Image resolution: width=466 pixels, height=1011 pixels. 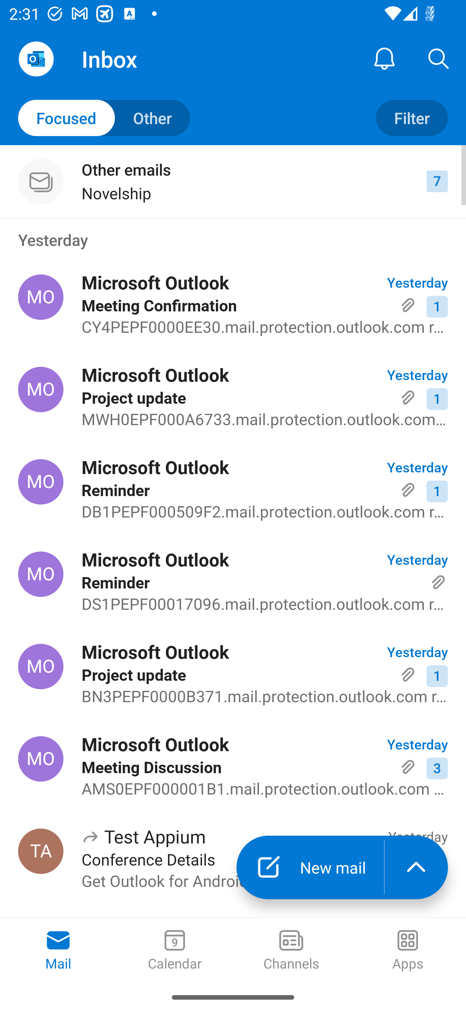 I want to click on Search, , , so click(x=439, y=58).